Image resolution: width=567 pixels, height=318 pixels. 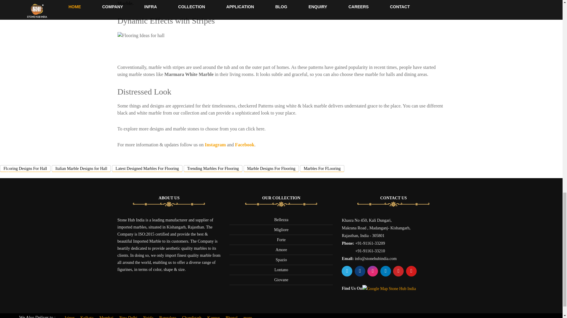 What do you see at coordinates (81, 168) in the screenshot?
I see `Italian Marble Designs for Hall` at bounding box center [81, 168].